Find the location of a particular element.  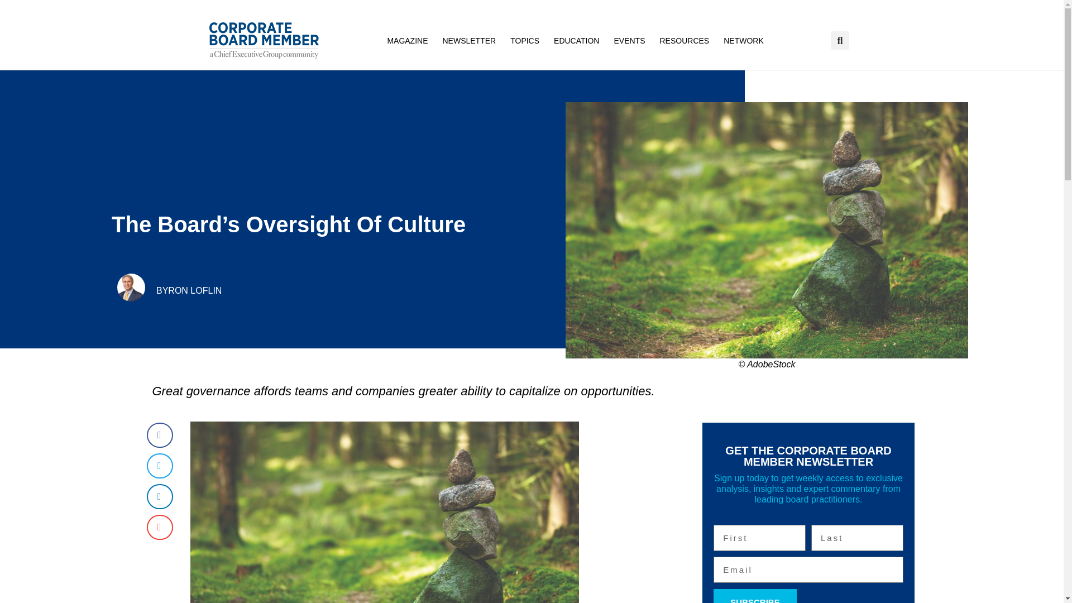

EDUCATION is located at coordinates (576, 40).